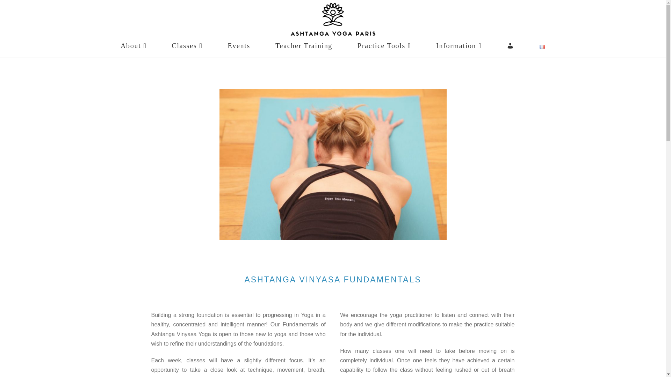 The width and height of the screenshot is (671, 377). Describe the element at coordinates (134, 50) in the screenshot. I see `About` at that location.